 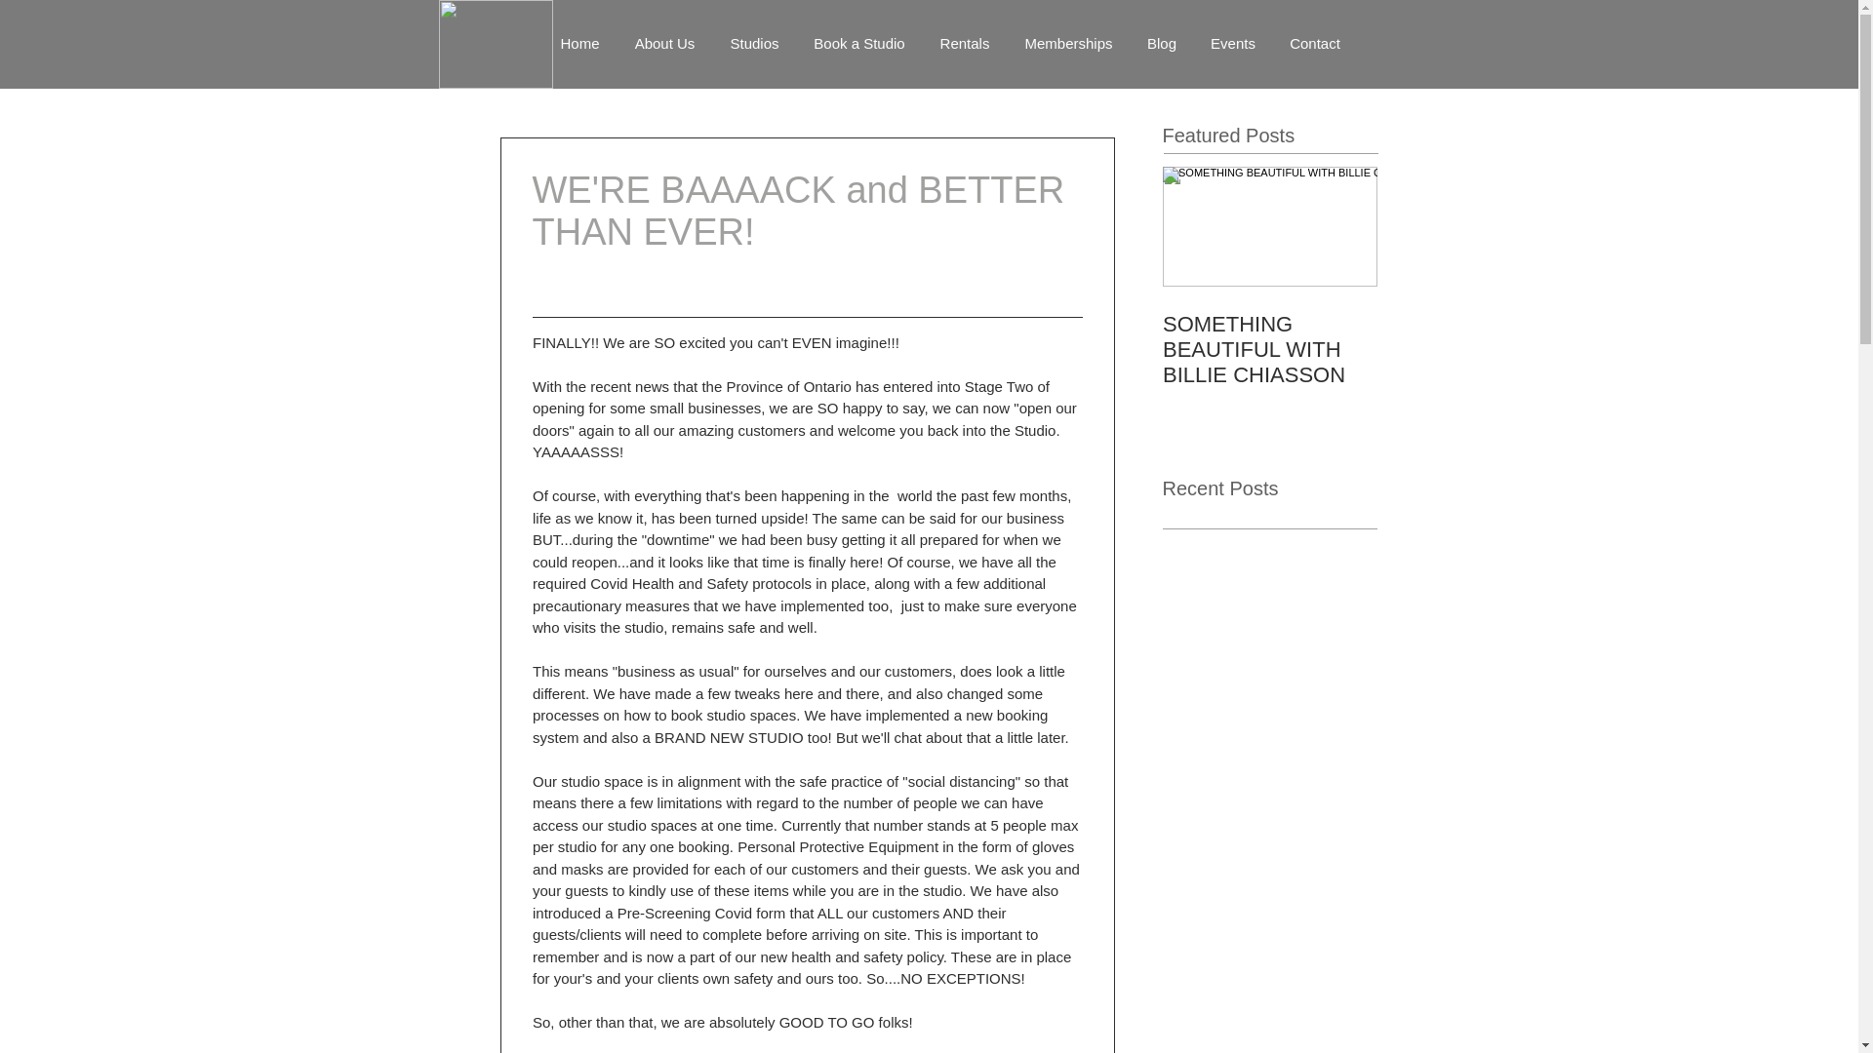 I want to click on StudioCollectiveIconWhite-01.png, so click(x=496, y=44).